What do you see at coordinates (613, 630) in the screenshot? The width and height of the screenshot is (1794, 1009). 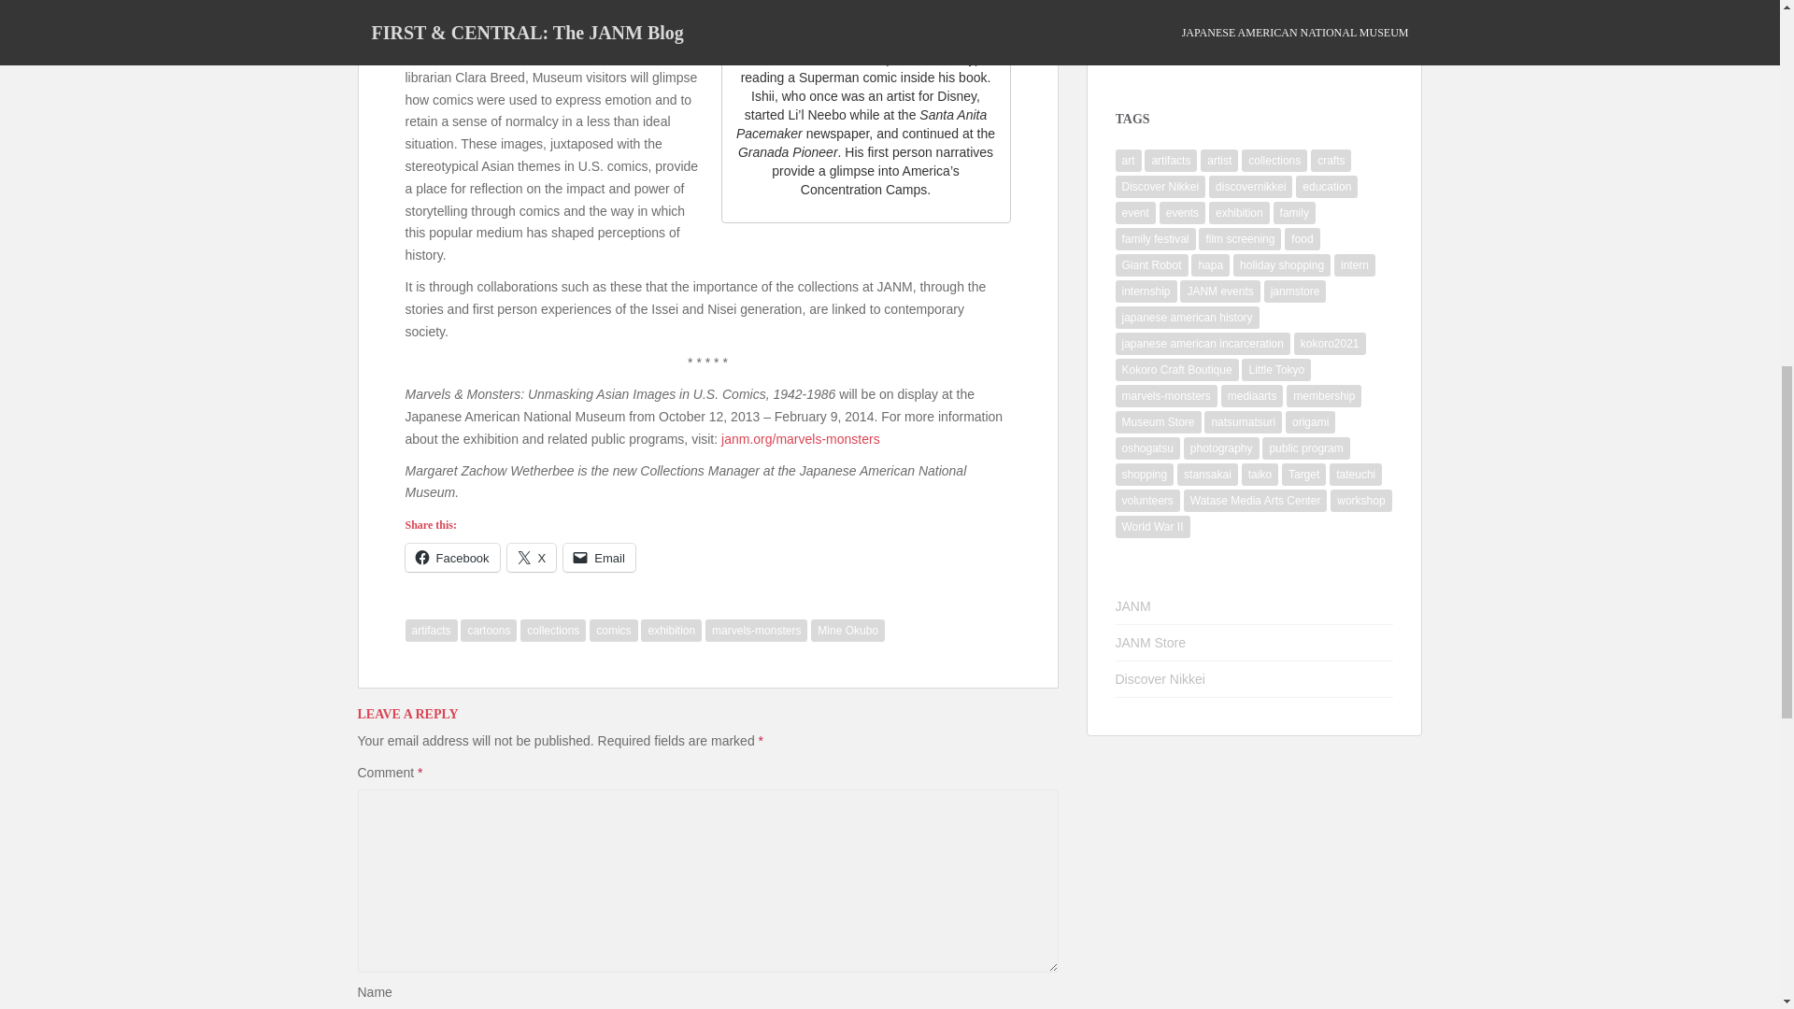 I see `comics` at bounding box center [613, 630].